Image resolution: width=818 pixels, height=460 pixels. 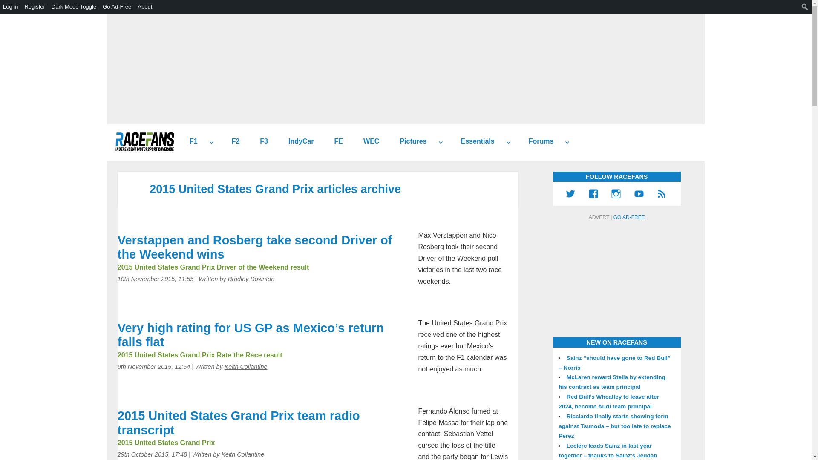 What do you see at coordinates (144, 141) in the screenshot?
I see `RaceFans` at bounding box center [144, 141].